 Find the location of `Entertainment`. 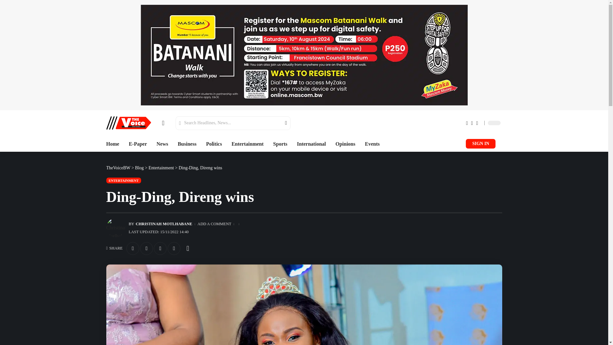

Entertainment is located at coordinates (247, 144).